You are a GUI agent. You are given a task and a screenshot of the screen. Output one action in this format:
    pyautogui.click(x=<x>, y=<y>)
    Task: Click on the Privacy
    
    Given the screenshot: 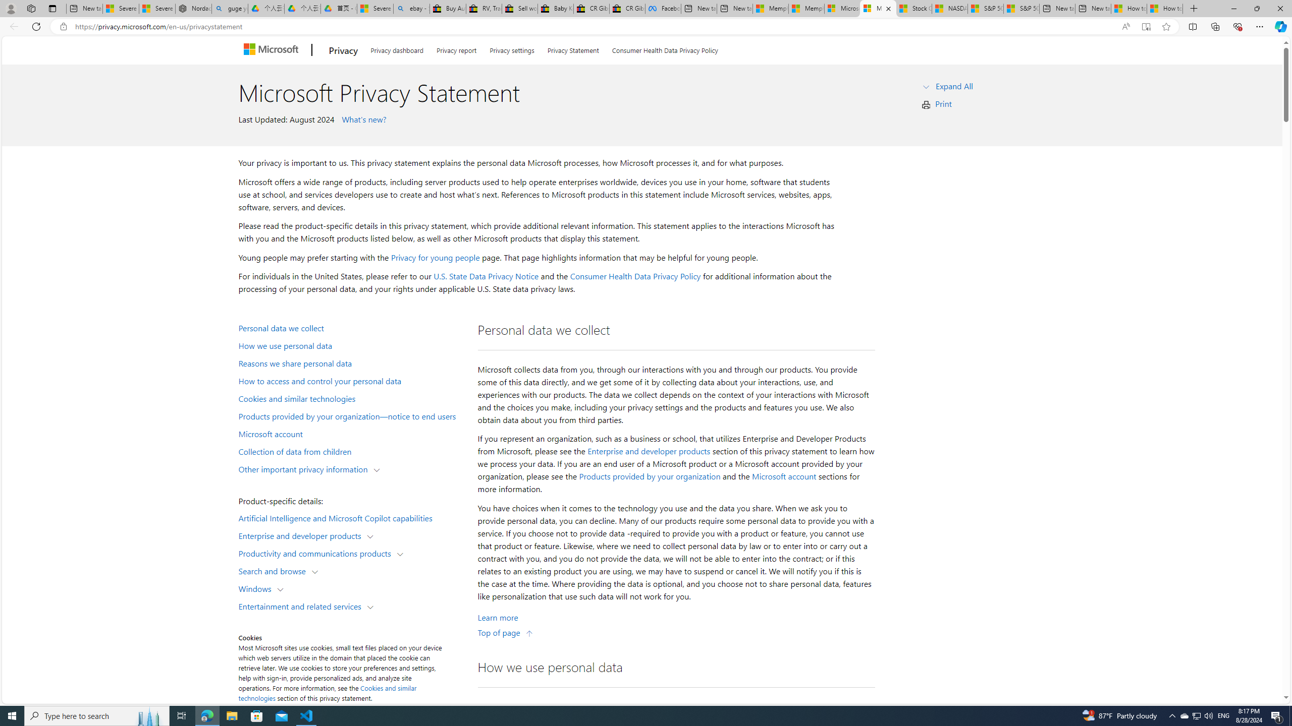 What is the action you would take?
    pyautogui.click(x=343, y=50)
    